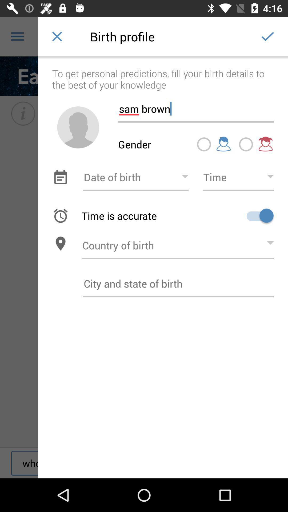  Describe the element at coordinates (246, 144) in the screenshot. I see `select female as gender` at that location.